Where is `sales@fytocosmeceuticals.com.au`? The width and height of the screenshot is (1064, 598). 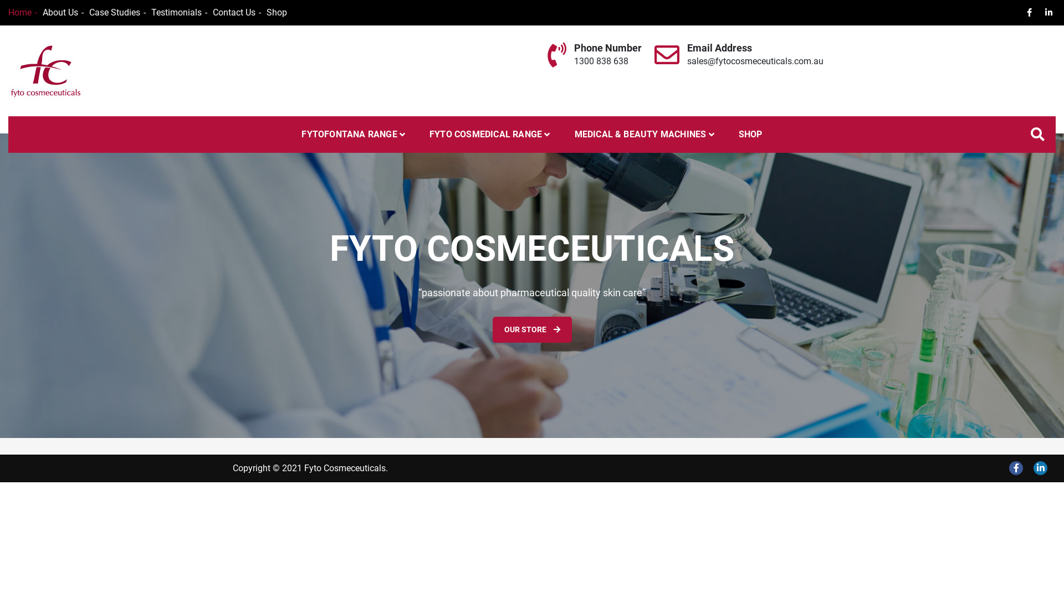
sales@fytocosmeceuticals.com.au is located at coordinates (755, 61).